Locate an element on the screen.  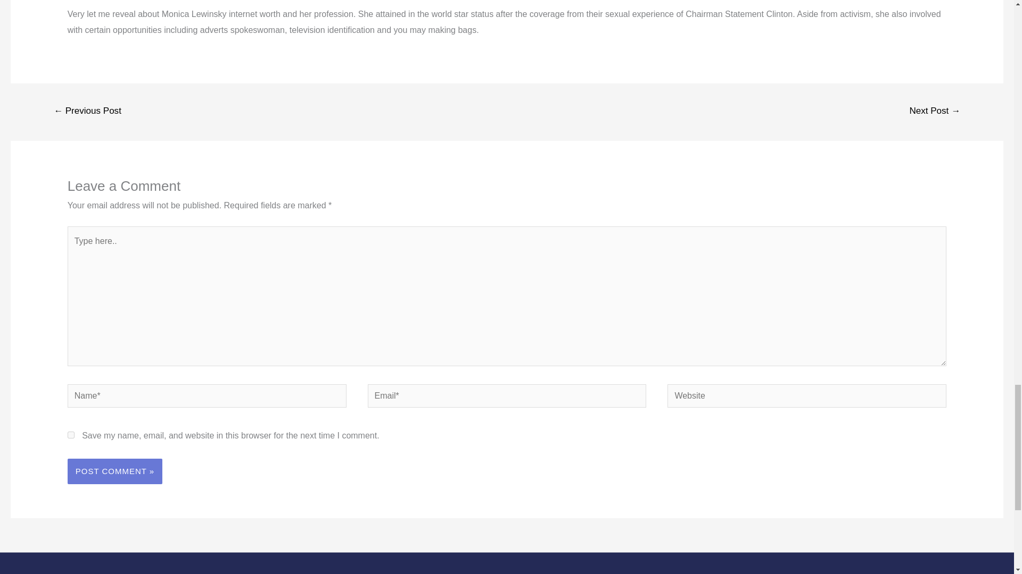
yes is located at coordinates (71, 435).